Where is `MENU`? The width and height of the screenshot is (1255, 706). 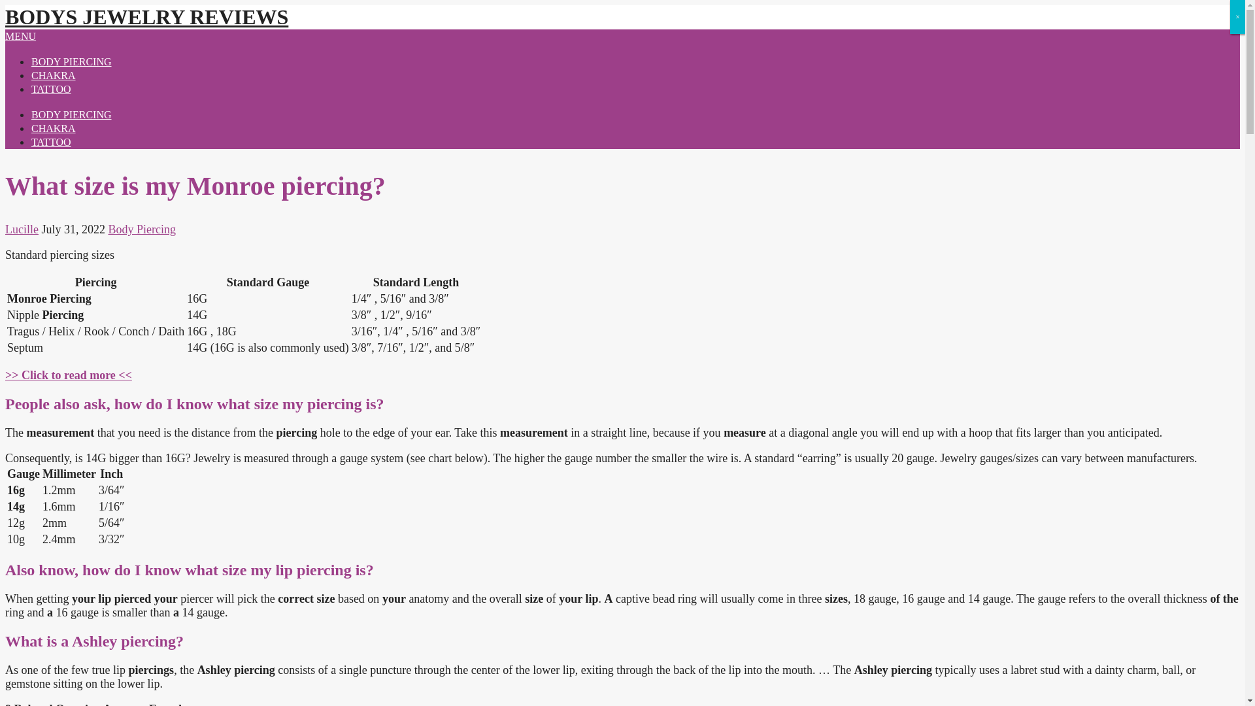 MENU is located at coordinates (20, 36).